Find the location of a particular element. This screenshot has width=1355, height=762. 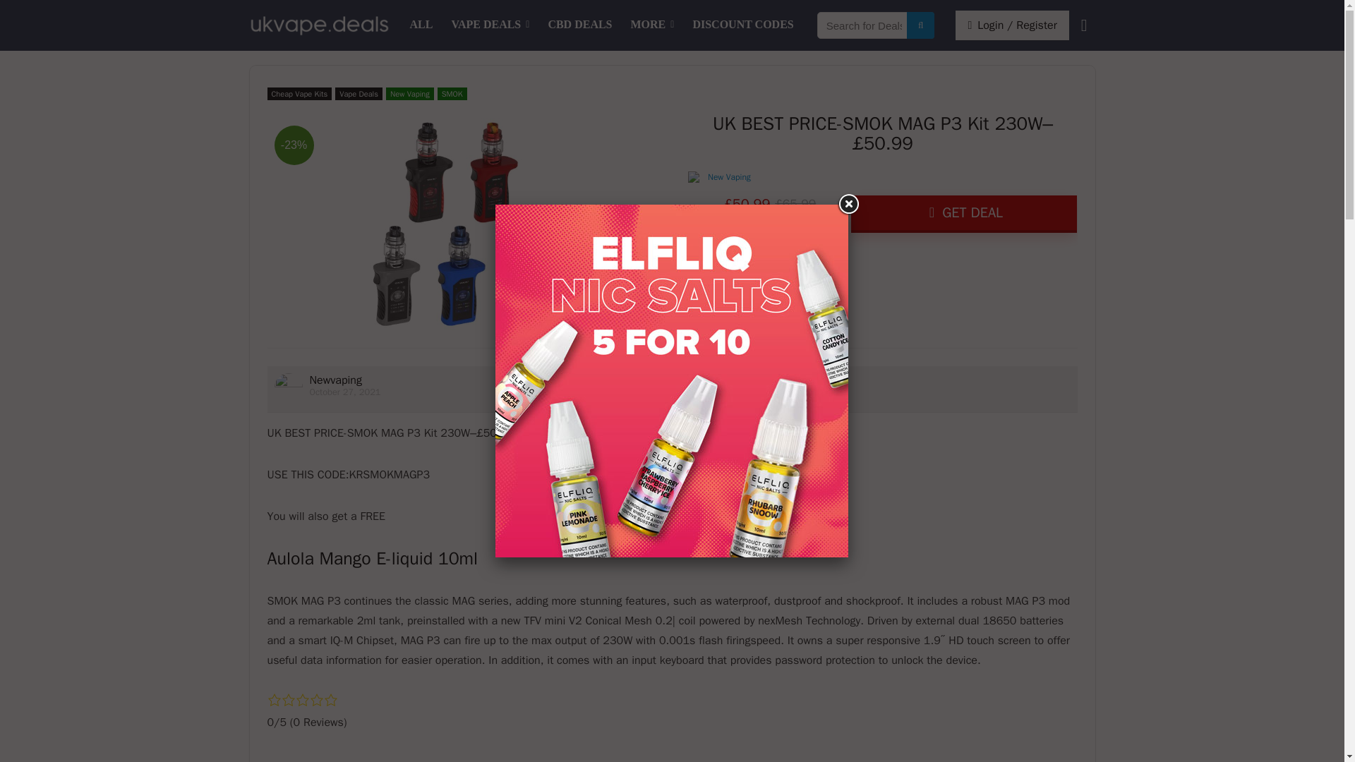

Vape Deals is located at coordinates (359, 93).